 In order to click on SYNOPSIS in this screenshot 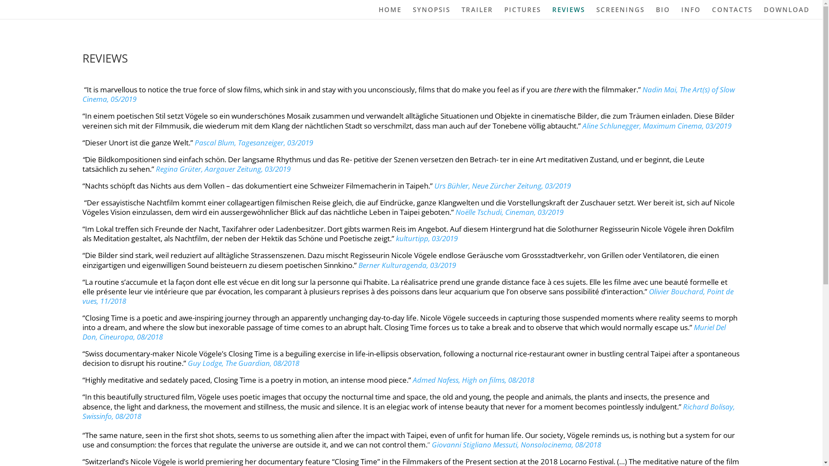, I will do `click(432, 13)`.